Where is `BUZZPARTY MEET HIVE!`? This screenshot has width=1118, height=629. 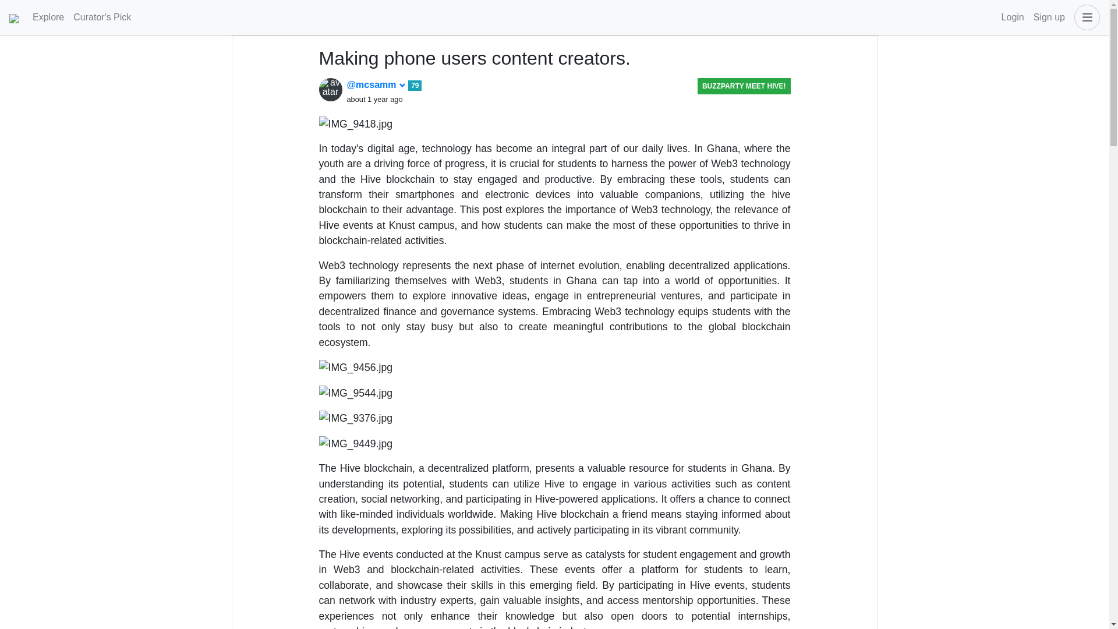
BUZZPARTY MEET HIVE! is located at coordinates (744, 86).